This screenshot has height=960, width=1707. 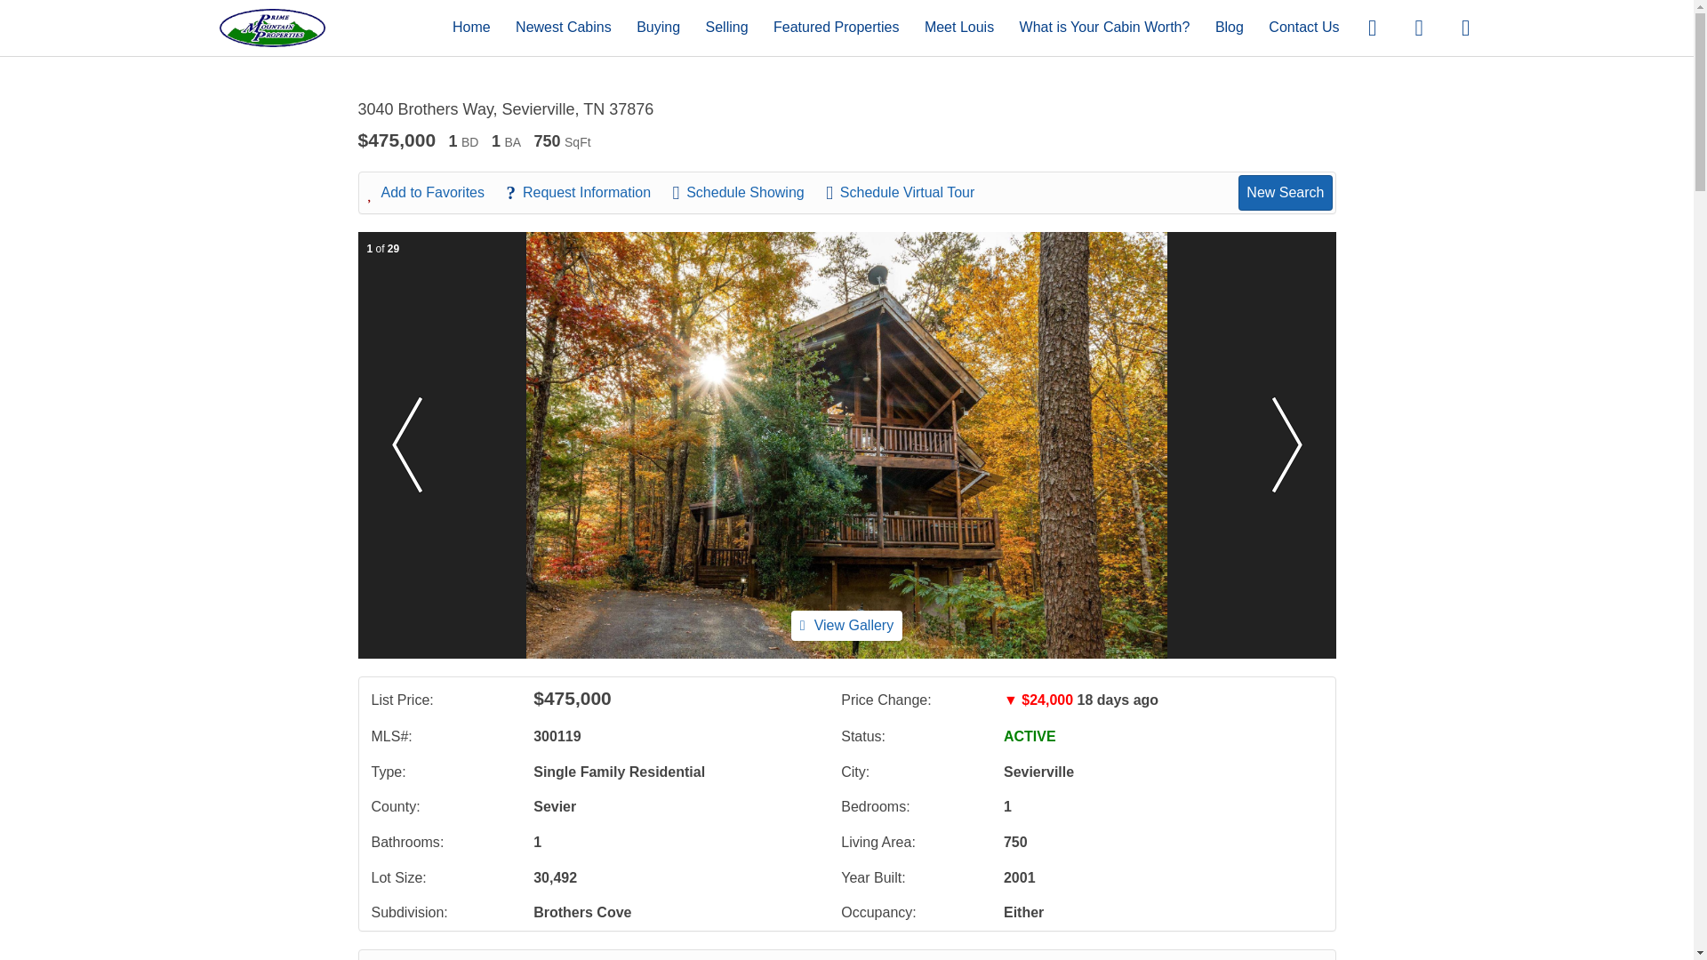 What do you see at coordinates (1104, 27) in the screenshot?
I see `What is Your Cabin Worth?` at bounding box center [1104, 27].